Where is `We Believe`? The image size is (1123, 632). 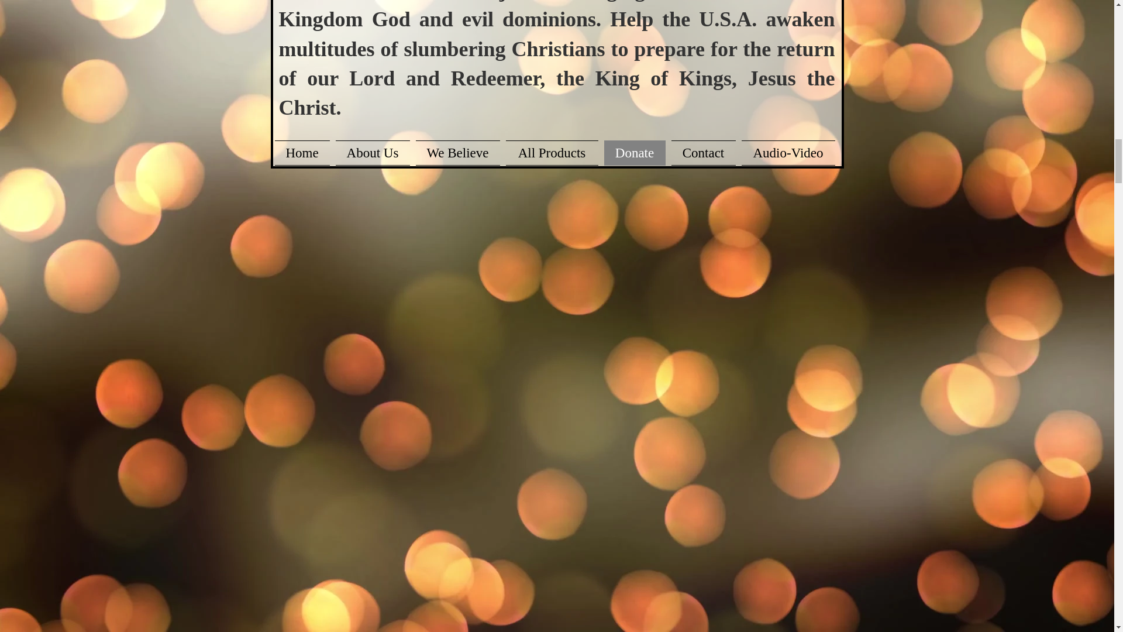
We Believe is located at coordinates (458, 152).